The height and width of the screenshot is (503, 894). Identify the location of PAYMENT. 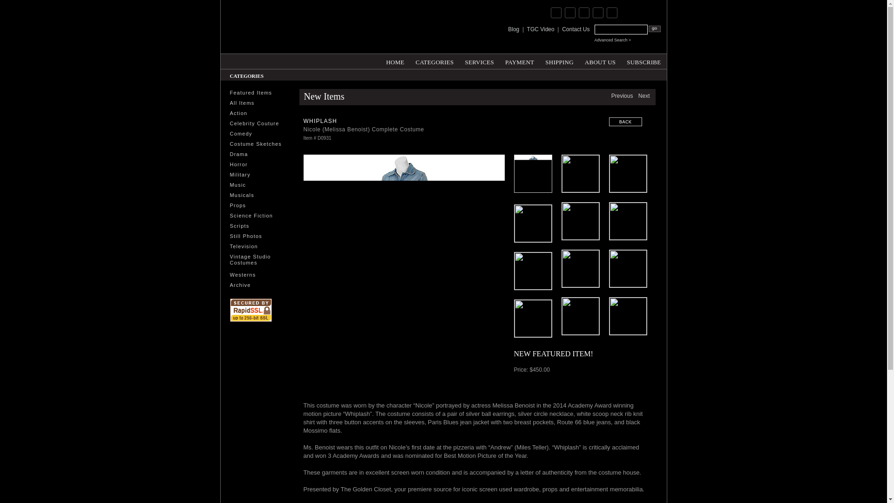
(520, 61).